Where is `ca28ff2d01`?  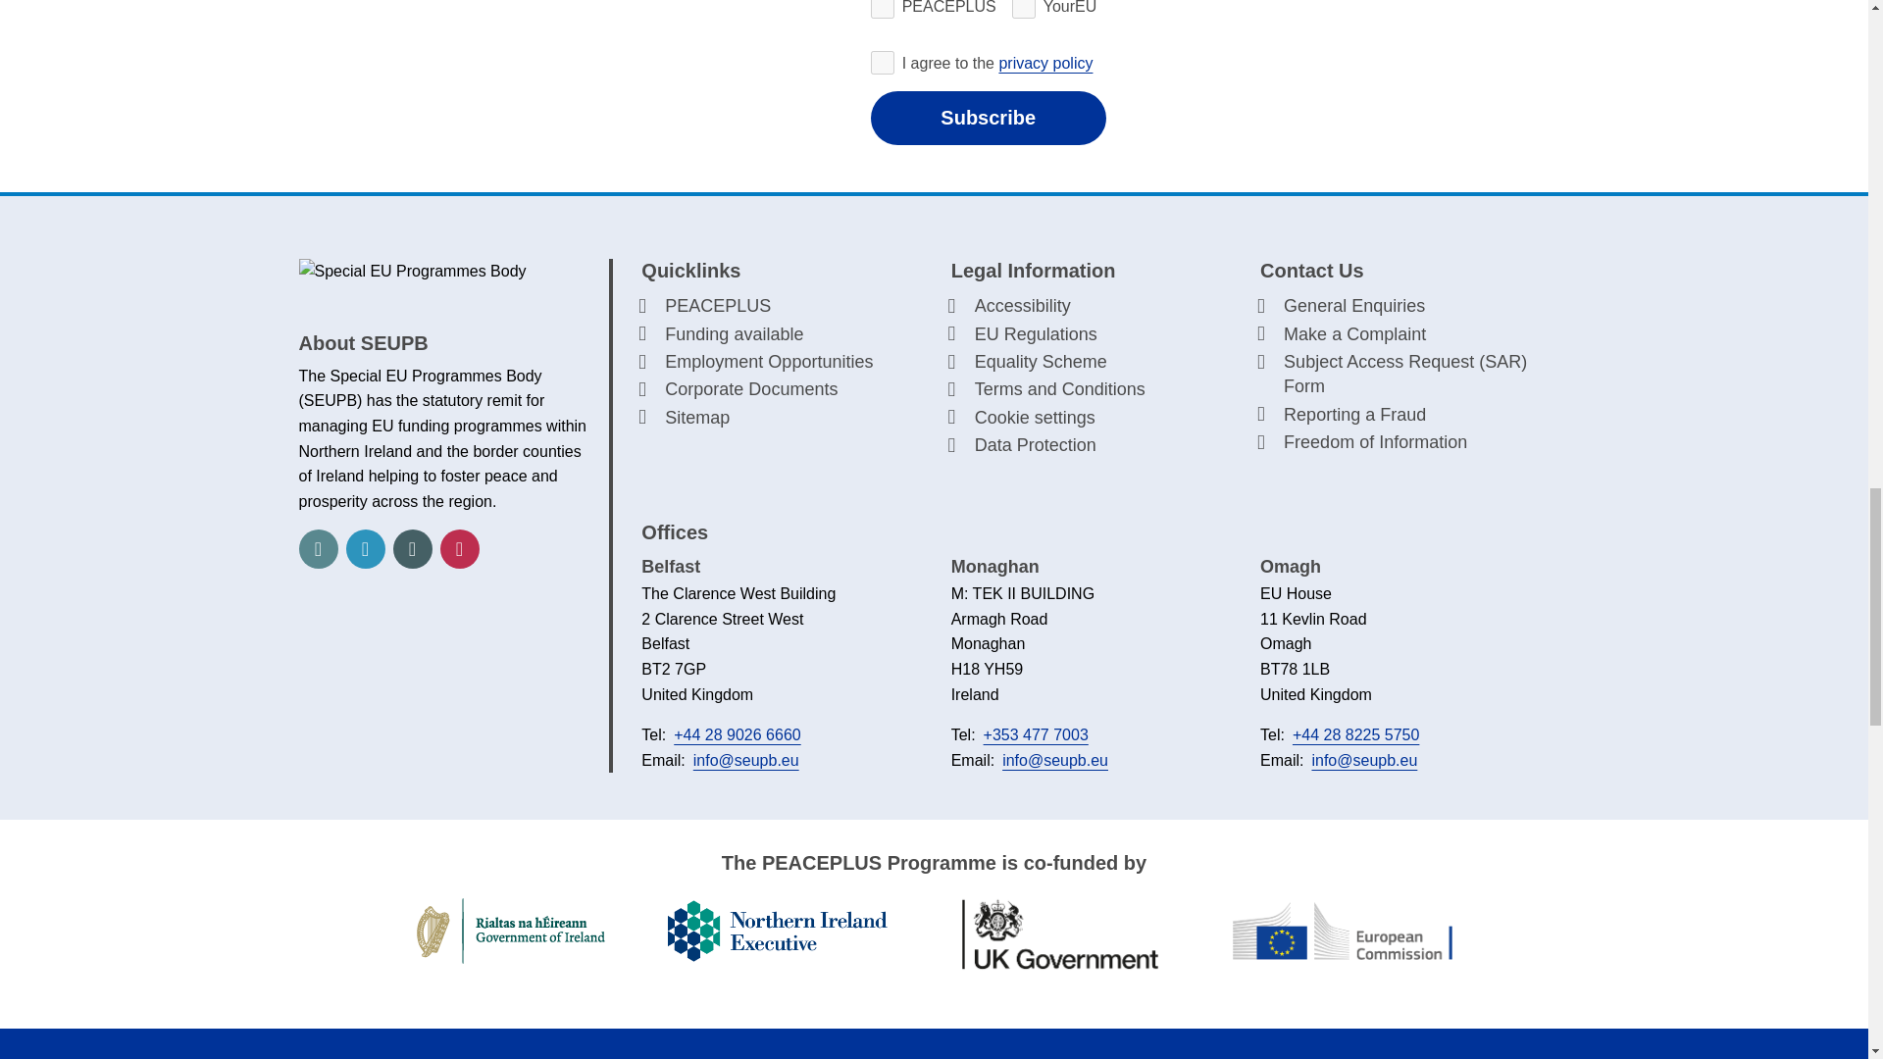 ca28ff2d01 is located at coordinates (1024, 10).